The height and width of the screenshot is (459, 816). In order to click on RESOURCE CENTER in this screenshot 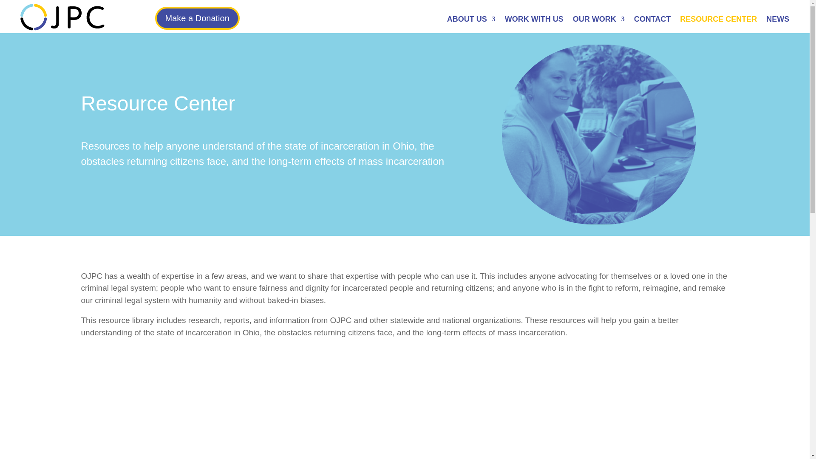, I will do `click(718, 20)`.